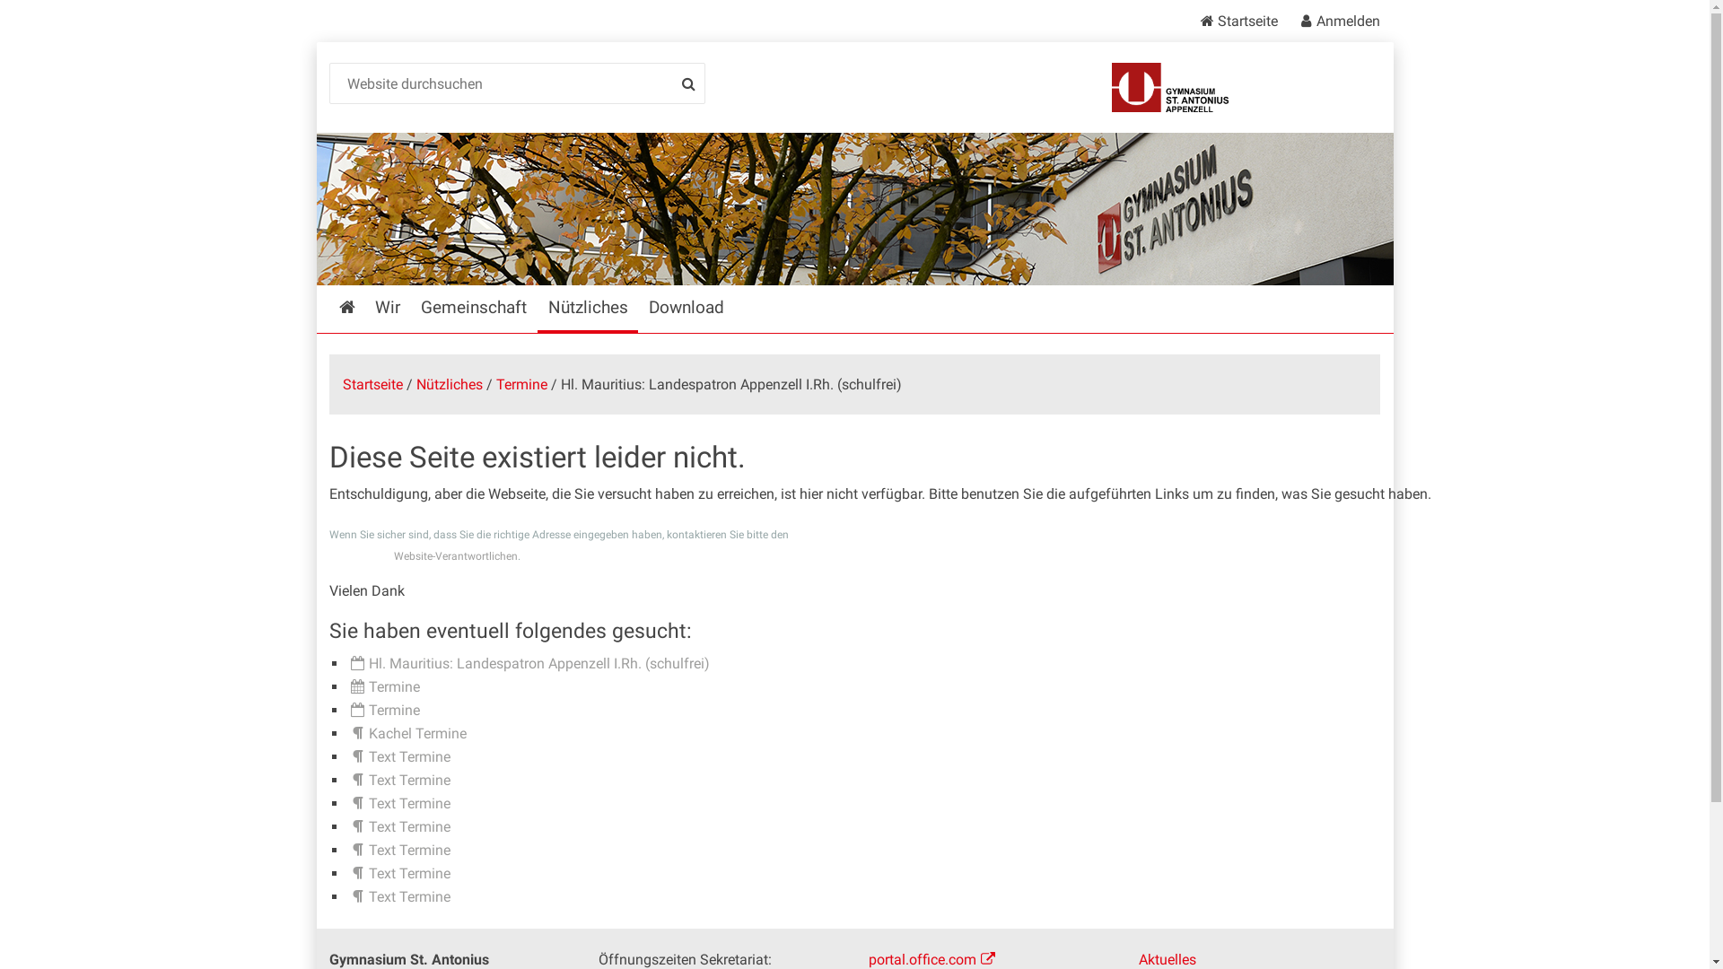 Image resolution: width=1723 pixels, height=969 pixels. What do you see at coordinates (384, 711) in the screenshot?
I see `Termine` at bounding box center [384, 711].